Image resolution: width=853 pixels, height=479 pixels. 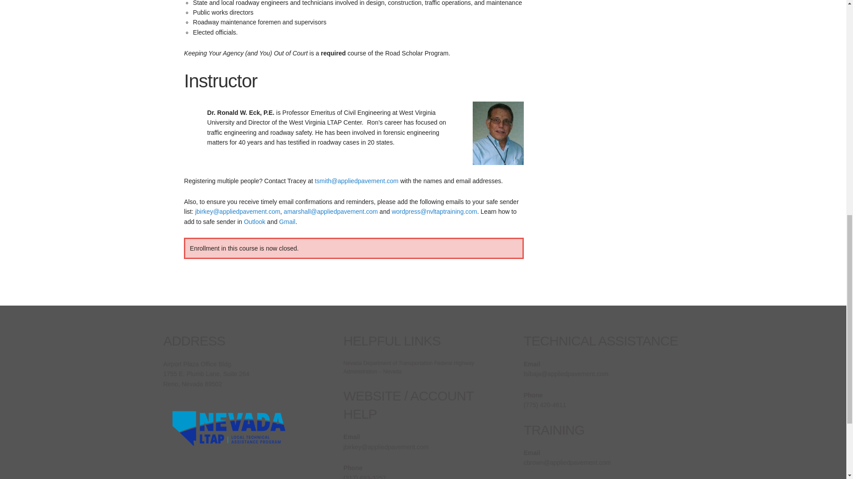 What do you see at coordinates (287, 222) in the screenshot?
I see `Gmail` at bounding box center [287, 222].